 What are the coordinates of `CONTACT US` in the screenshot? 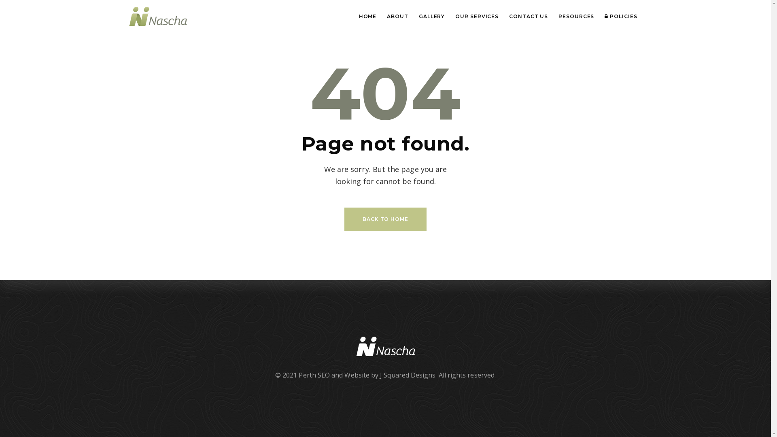 It's located at (529, 16).